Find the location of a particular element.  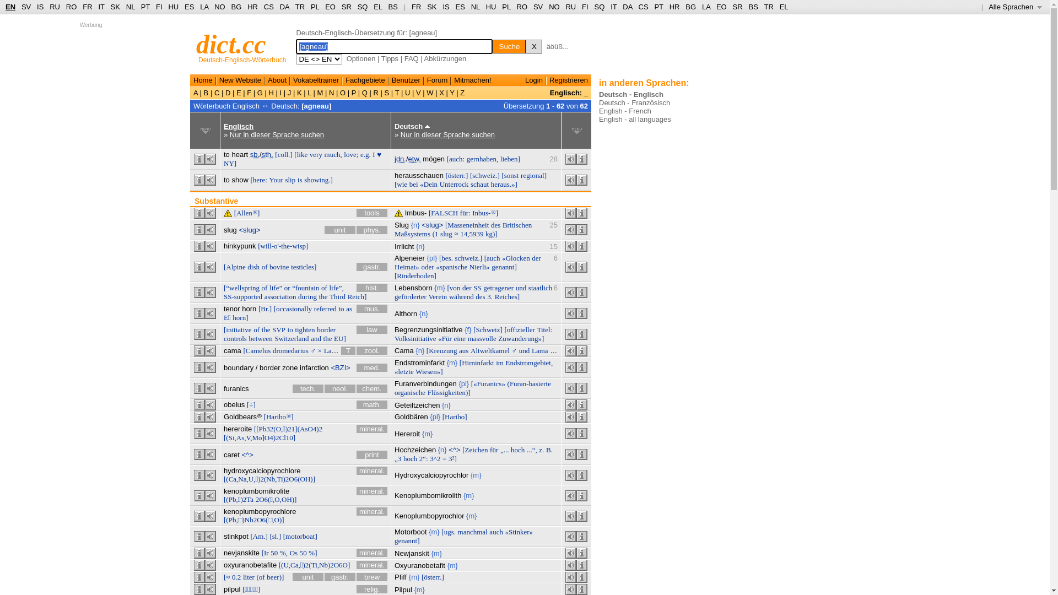

or is located at coordinates (288, 288).